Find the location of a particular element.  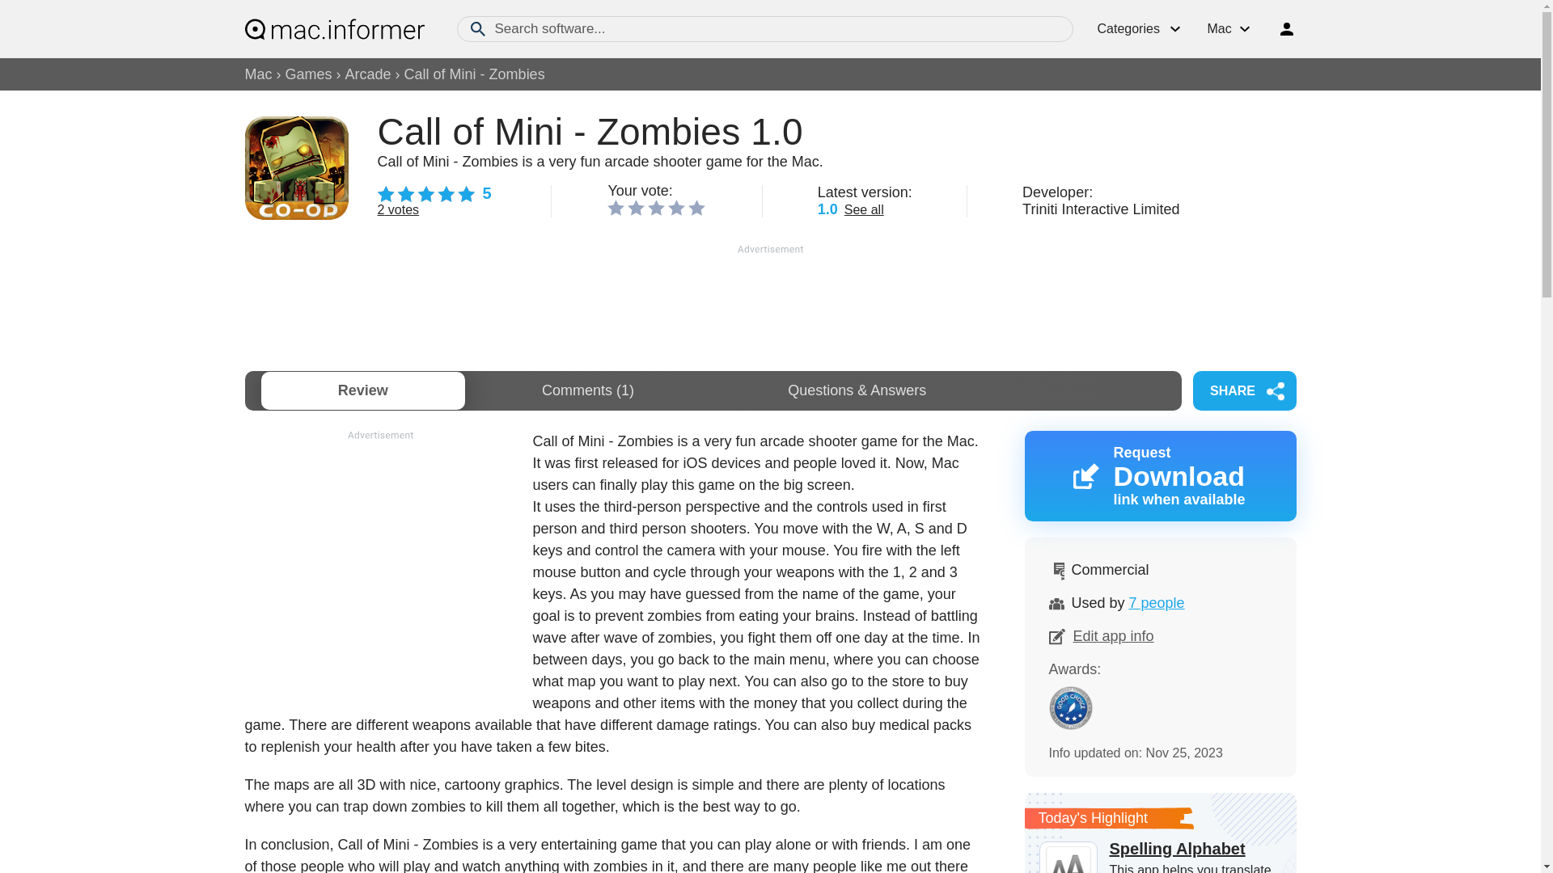

Spelling Alphabet is located at coordinates (1160, 848).